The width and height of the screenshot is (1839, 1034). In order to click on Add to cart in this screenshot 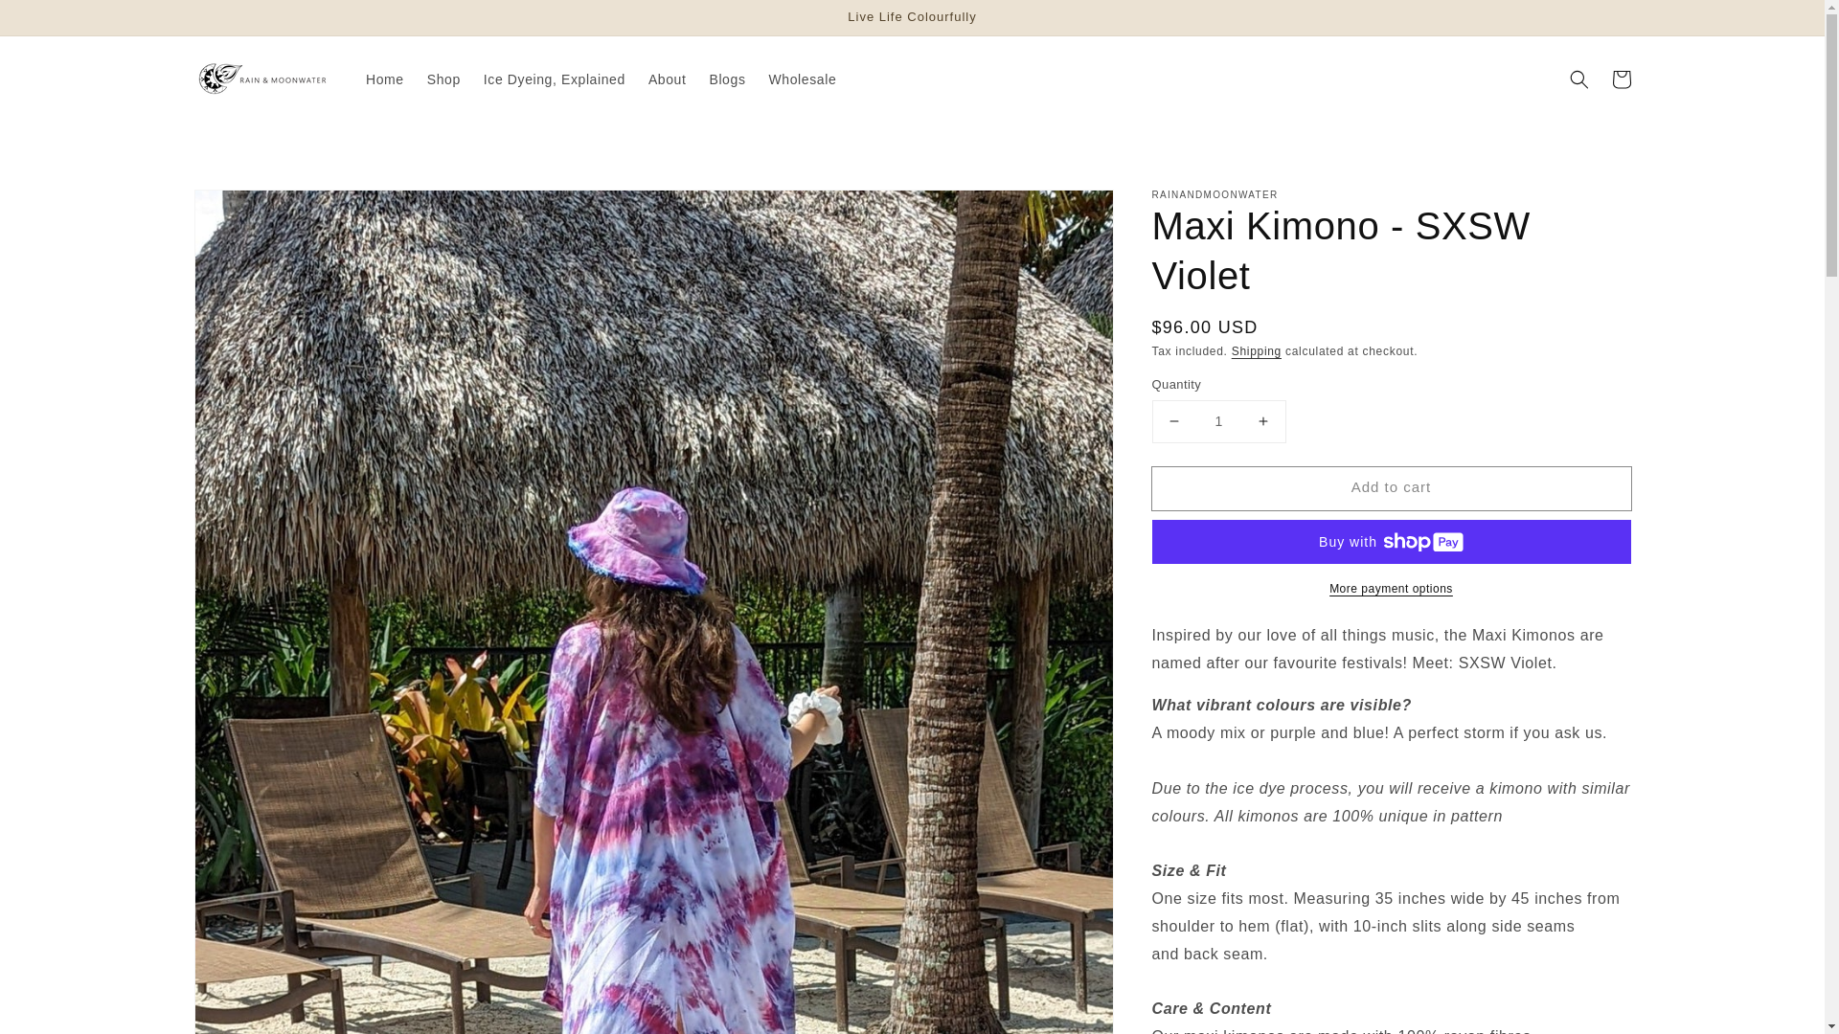, I will do `click(1390, 488)`.